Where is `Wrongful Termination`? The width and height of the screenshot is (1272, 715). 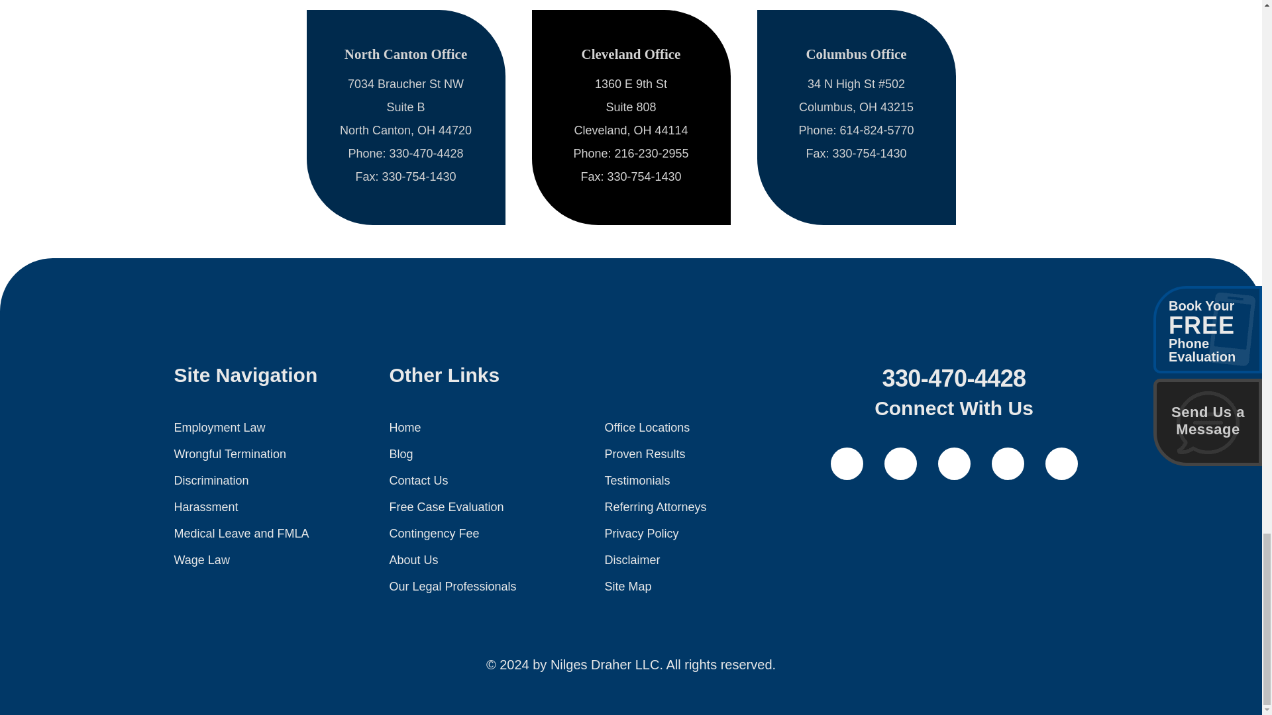 Wrongful Termination is located at coordinates (229, 454).